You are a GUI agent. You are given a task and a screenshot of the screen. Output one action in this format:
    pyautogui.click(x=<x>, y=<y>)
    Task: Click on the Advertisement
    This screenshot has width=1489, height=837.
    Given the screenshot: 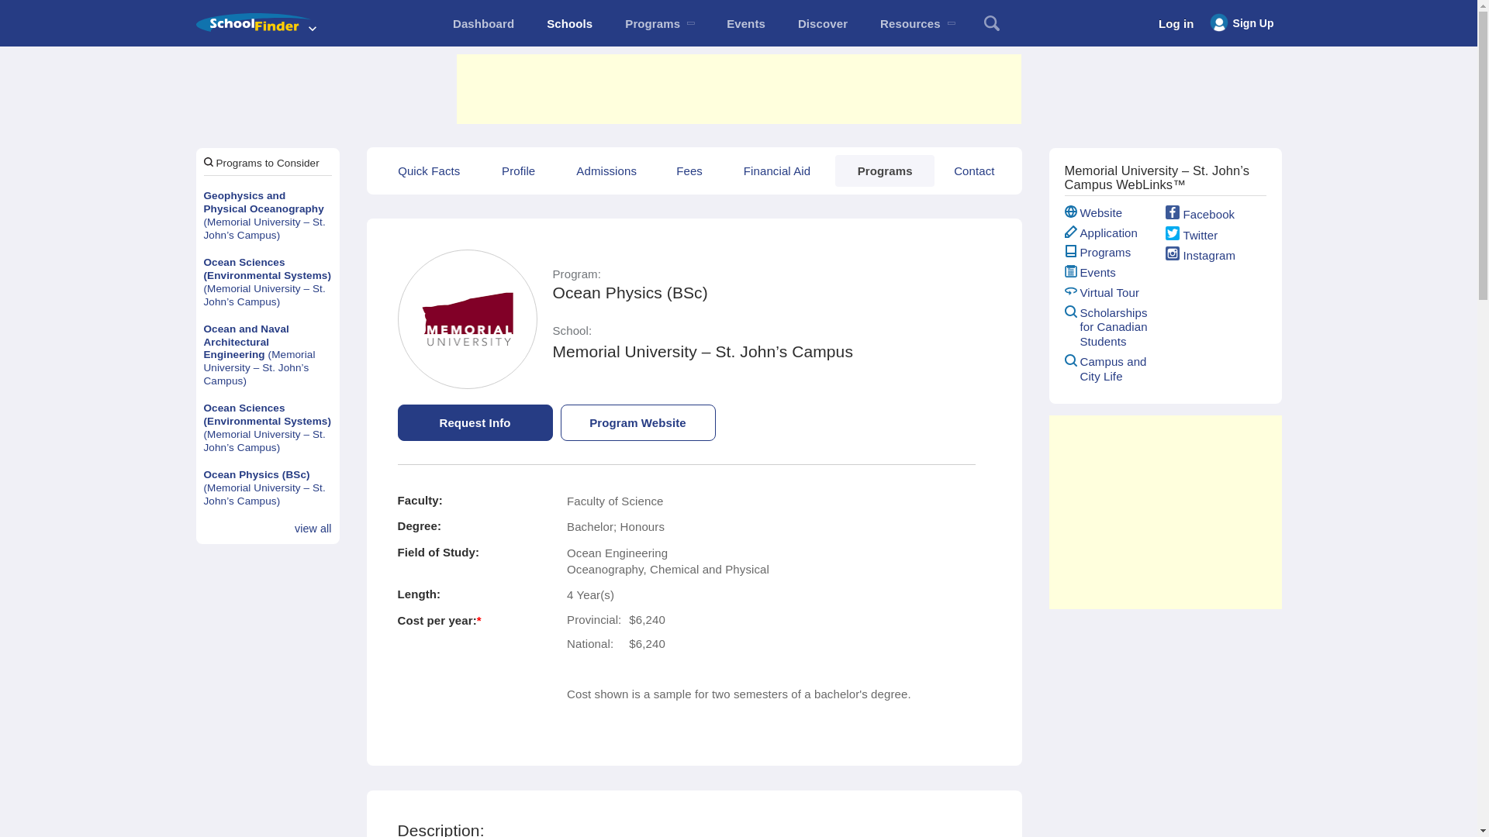 What is the action you would take?
    pyautogui.click(x=738, y=88)
    